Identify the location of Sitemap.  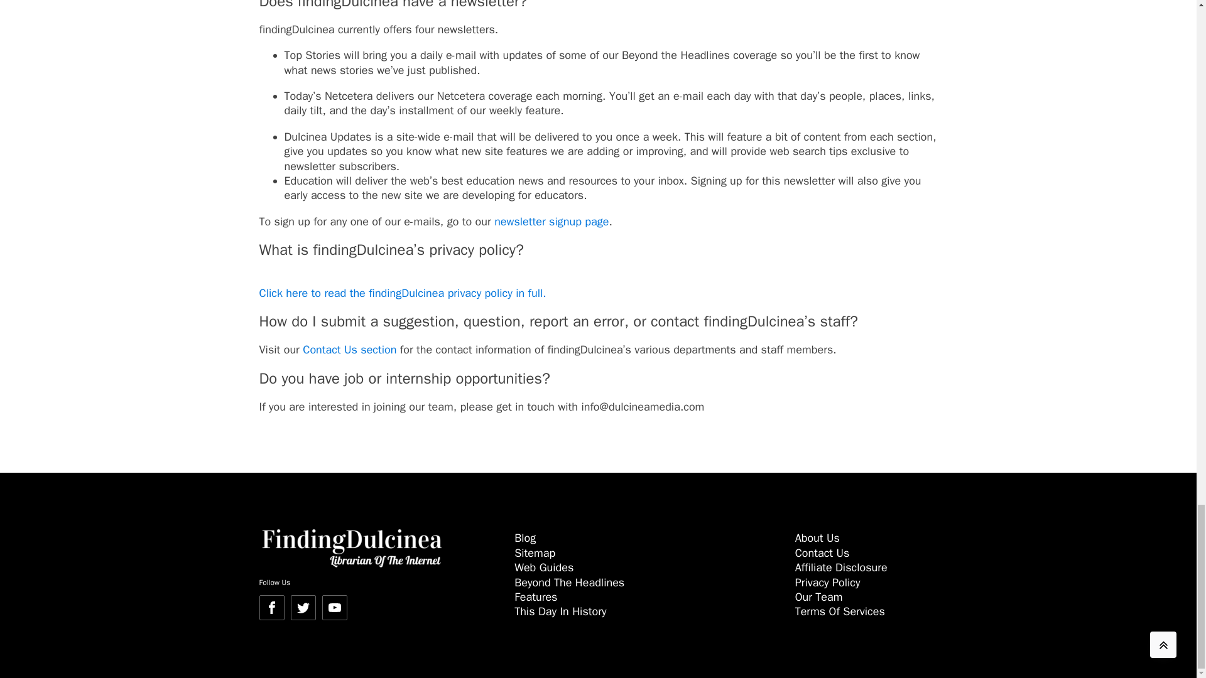
(535, 553).